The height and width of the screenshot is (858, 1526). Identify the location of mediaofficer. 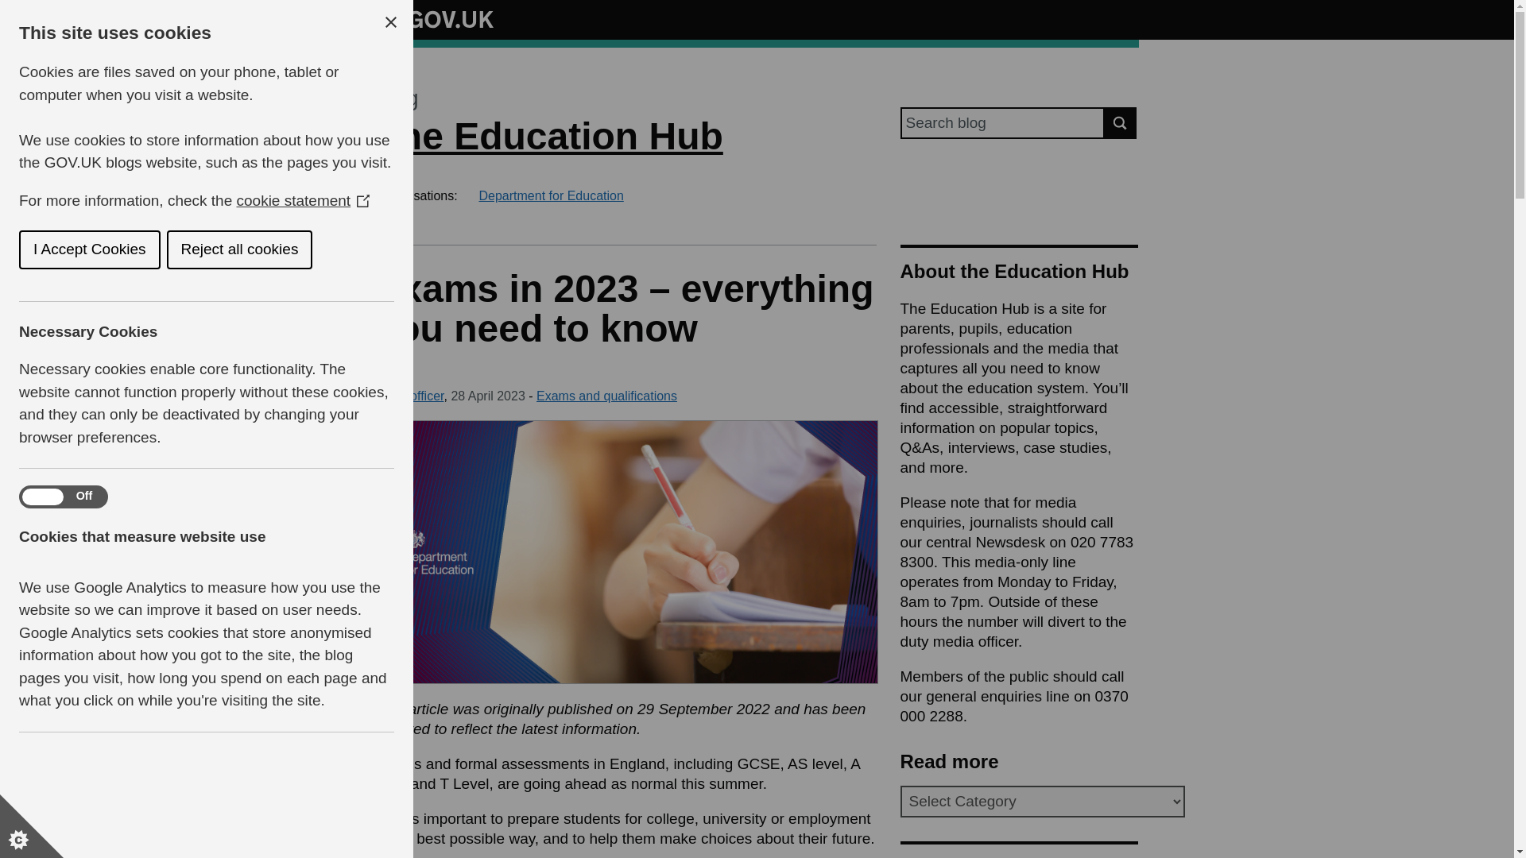
(409, 396).